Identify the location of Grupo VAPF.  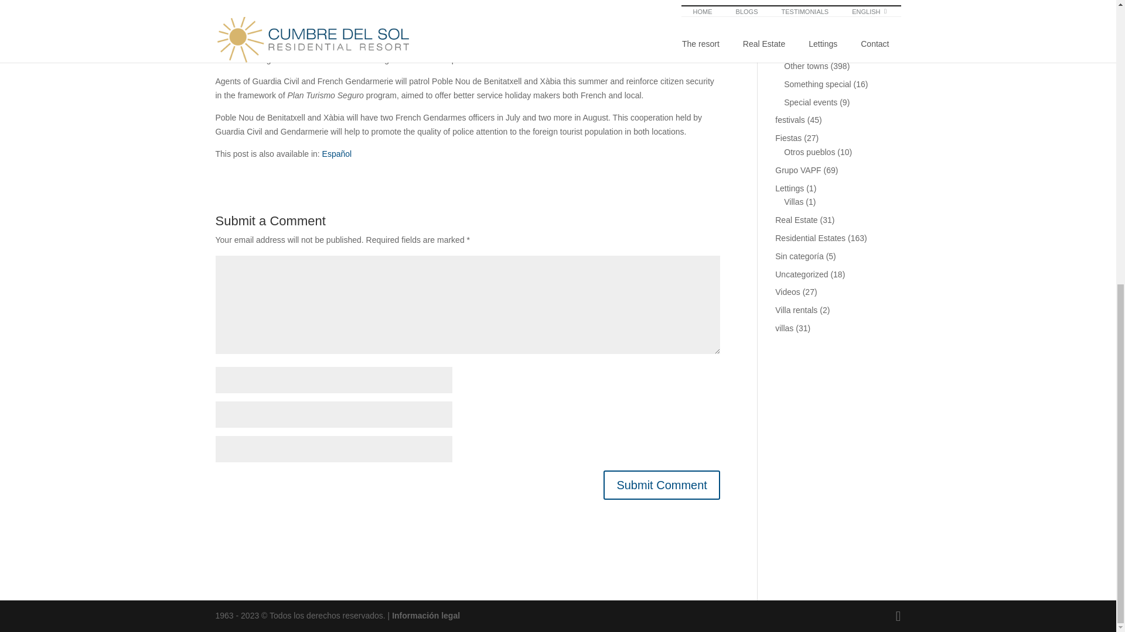
(798, 170).